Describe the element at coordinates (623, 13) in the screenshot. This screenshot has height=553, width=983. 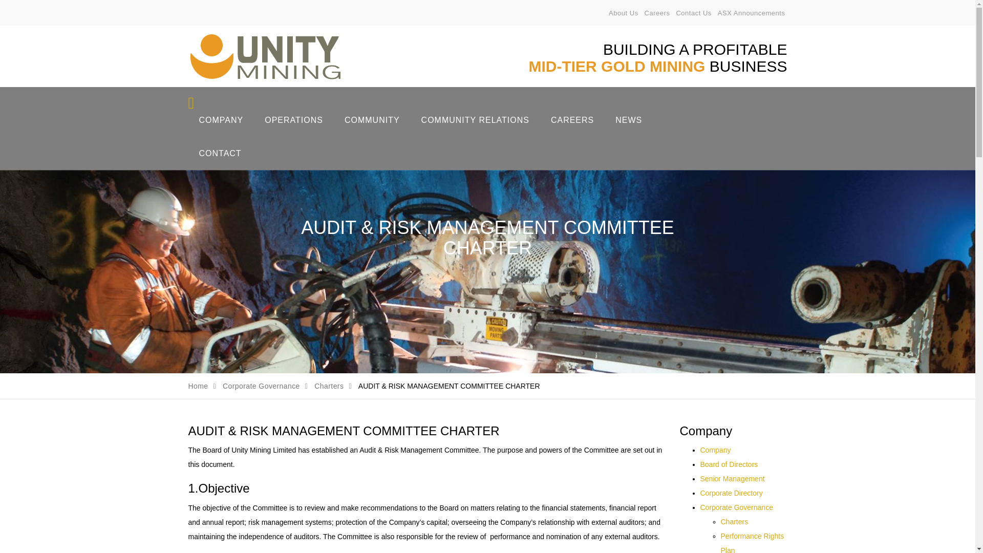
I see `About Us` at that location.